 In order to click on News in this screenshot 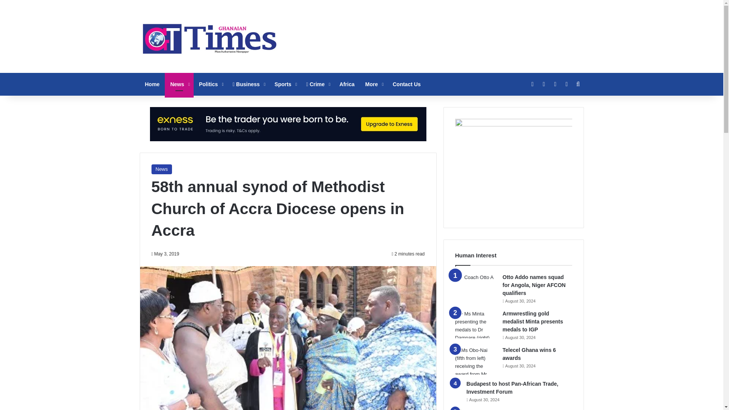, I will do `click(161, 169)`.